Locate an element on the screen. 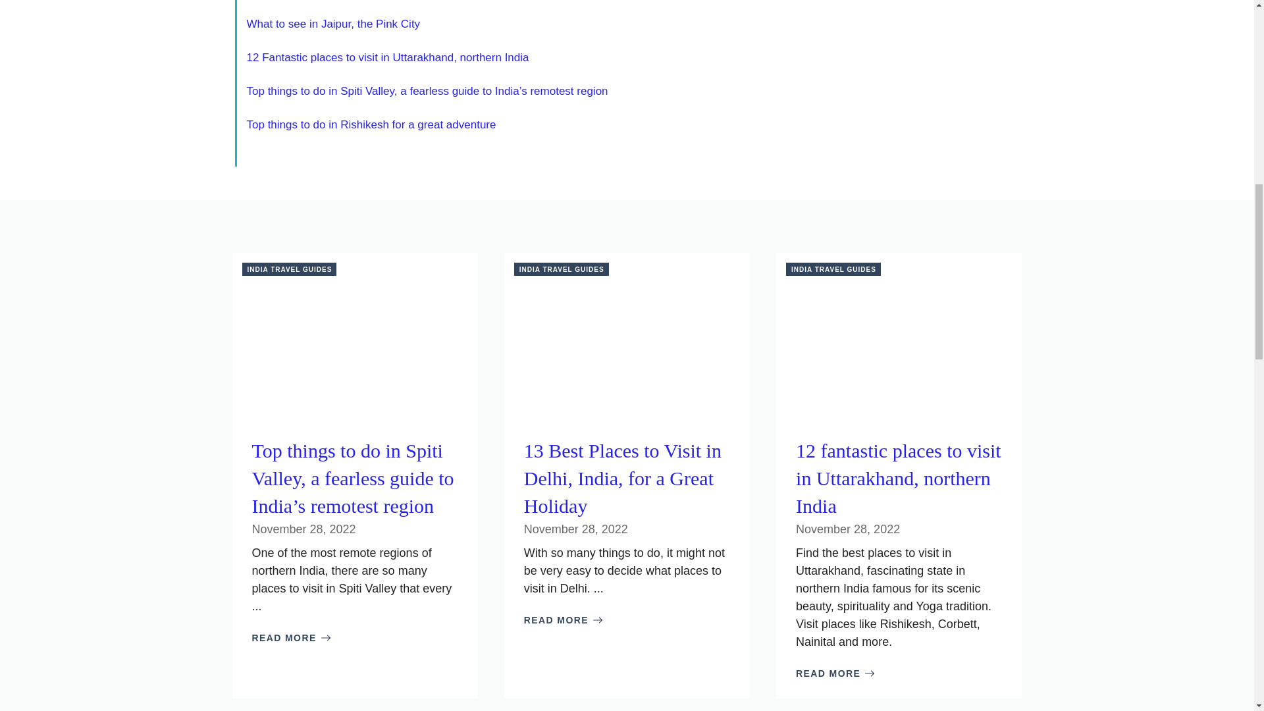  READ MORE is located at coordinates (564, 620).